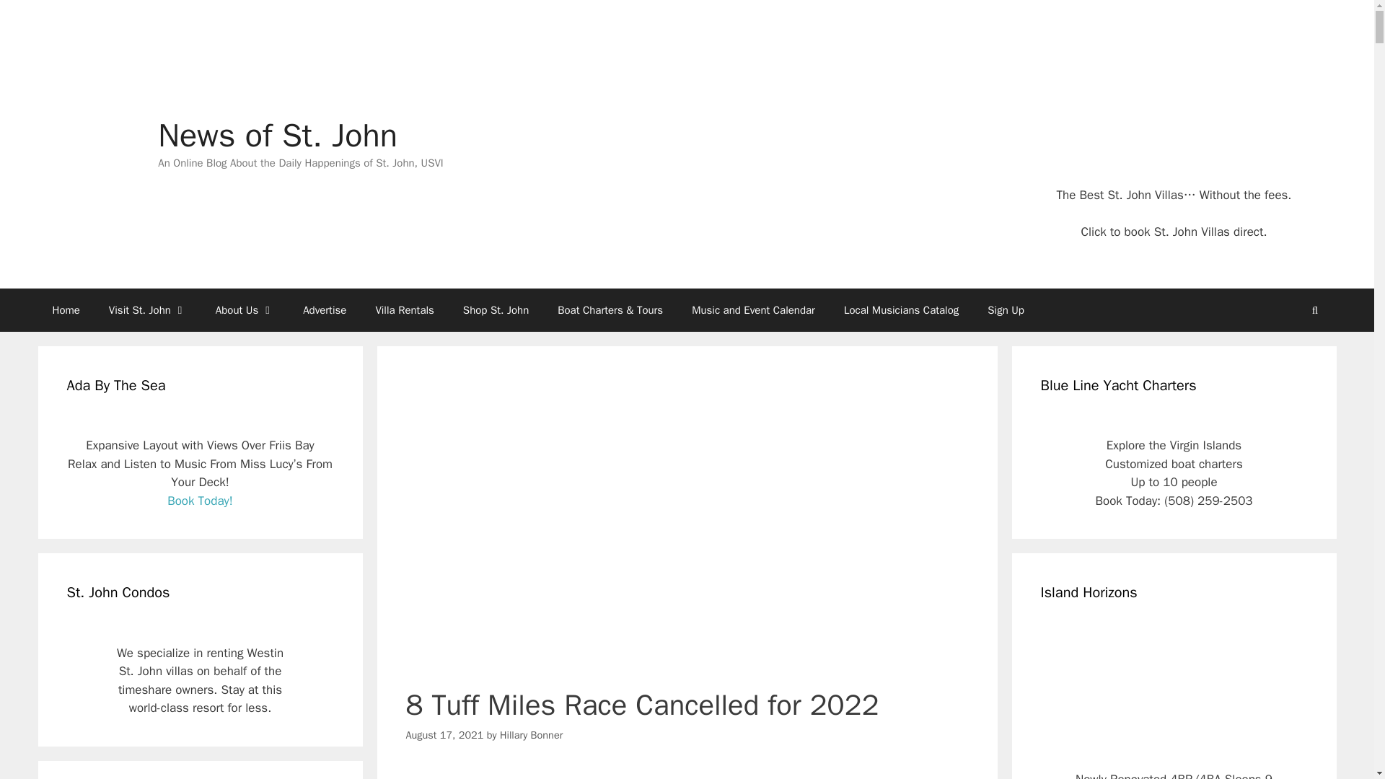 Image resolution: width=1385 pixels, height=779 pixels. I want to click on Click to book St. John Villas direct., so click(1173, 231).